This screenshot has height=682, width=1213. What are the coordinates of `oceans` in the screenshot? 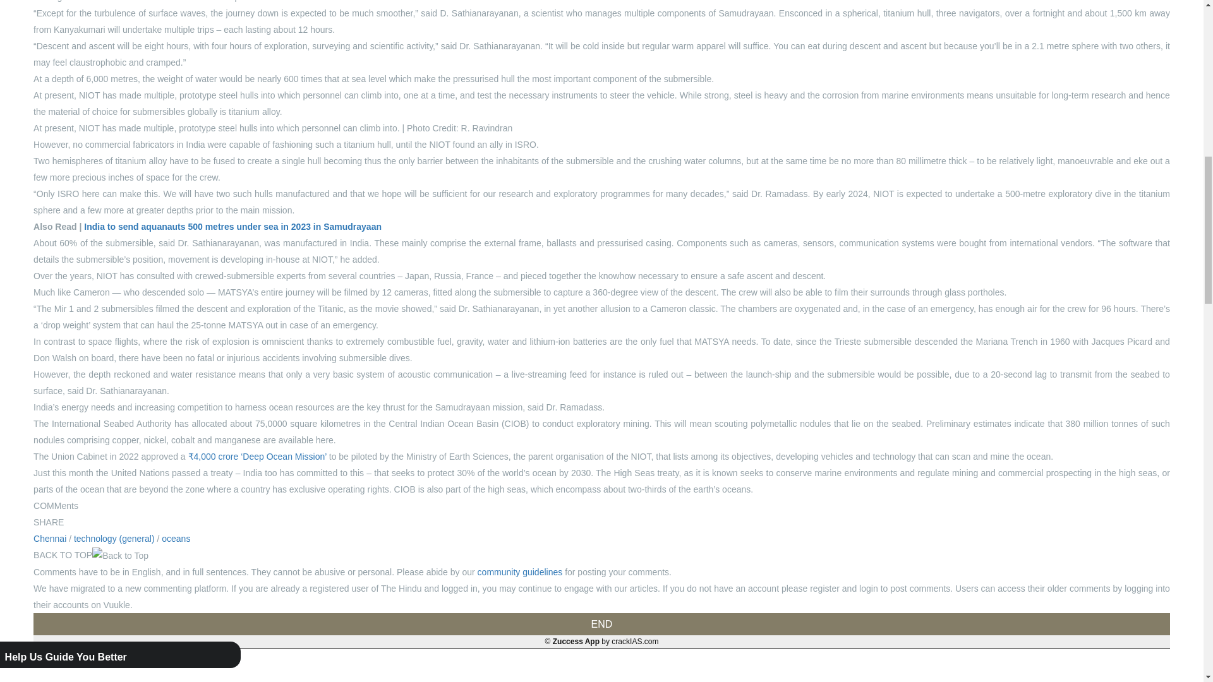 It's located at (176, 538).